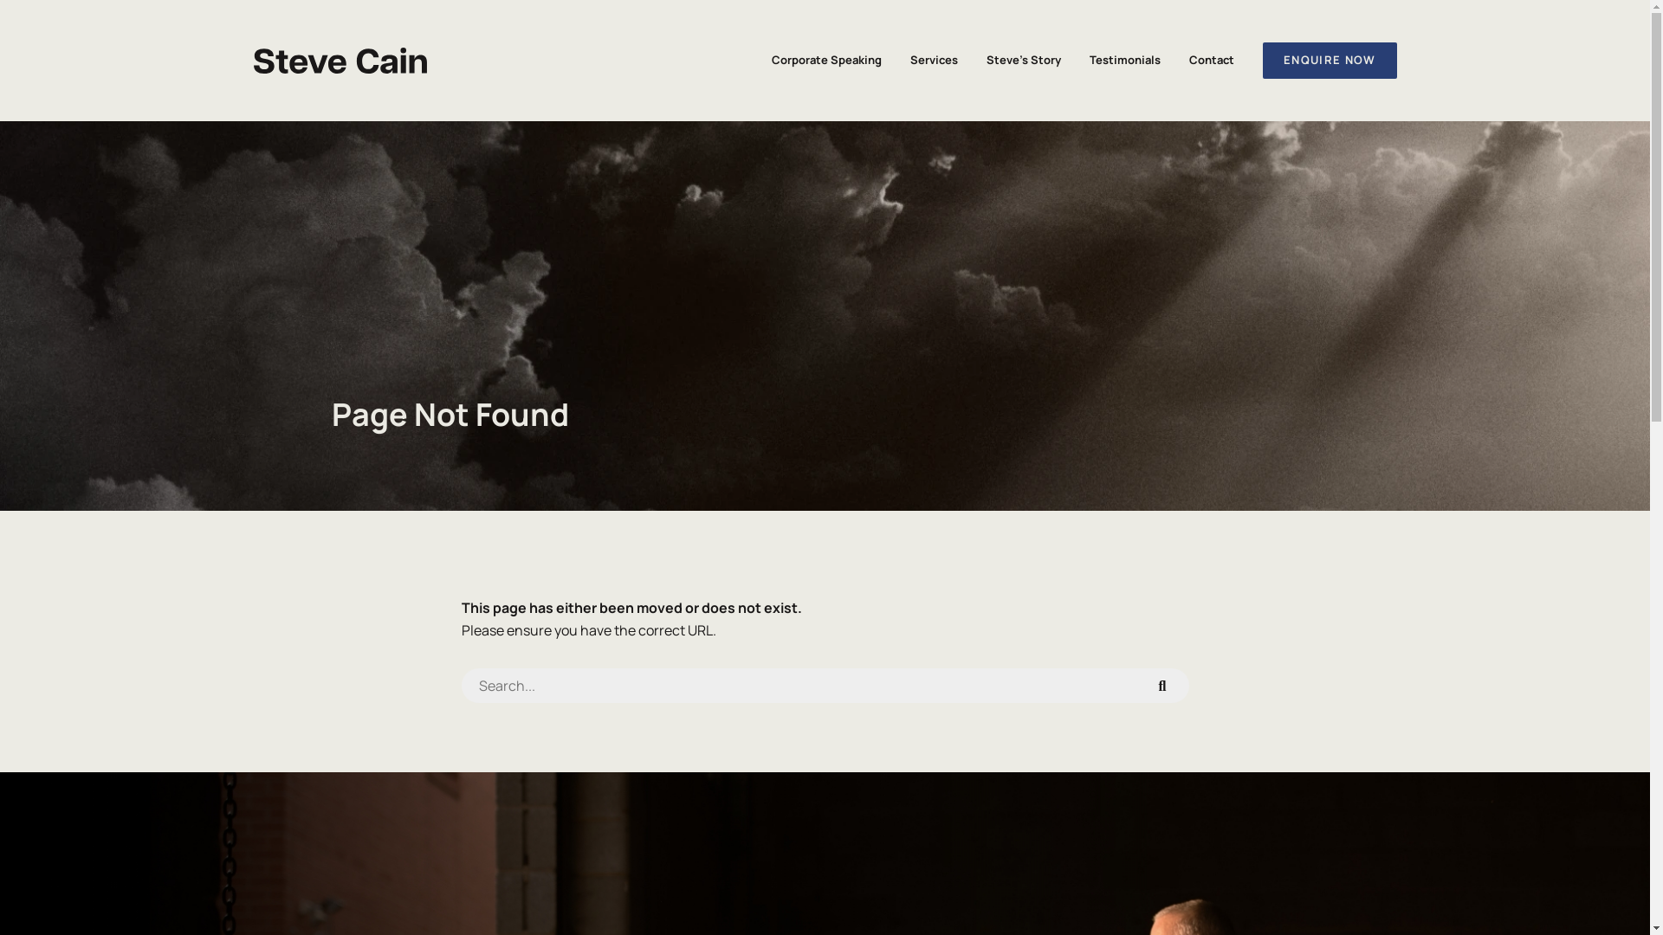 This screenshot has height=935, width=1663. What do you see at coordinates (1212, 61) in the screenshot?
I see `Contact` at bounding box center [1212, 61].